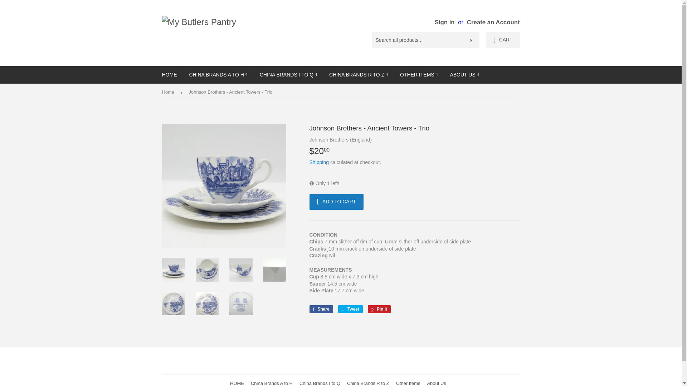 Image resolution: width=687 pixels, height=386 pixels. Describe the element at coordinates (493, 22) in the screenshot. I see `Create an Account` at that location.